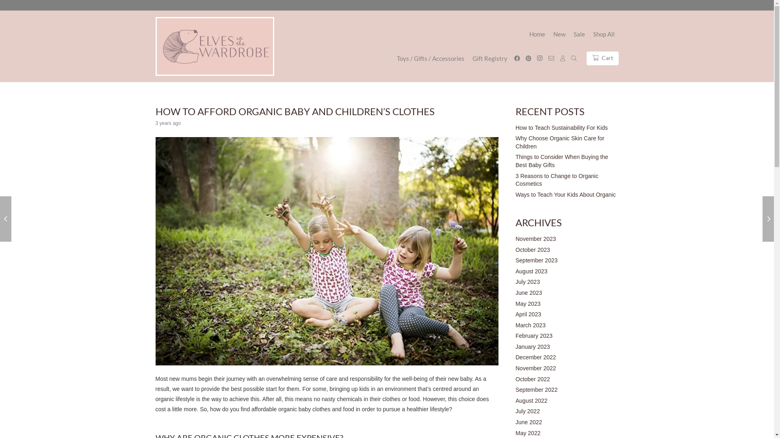 This screenshot has width=780, height=438. I want to click on September 2022, so click(537, 390).